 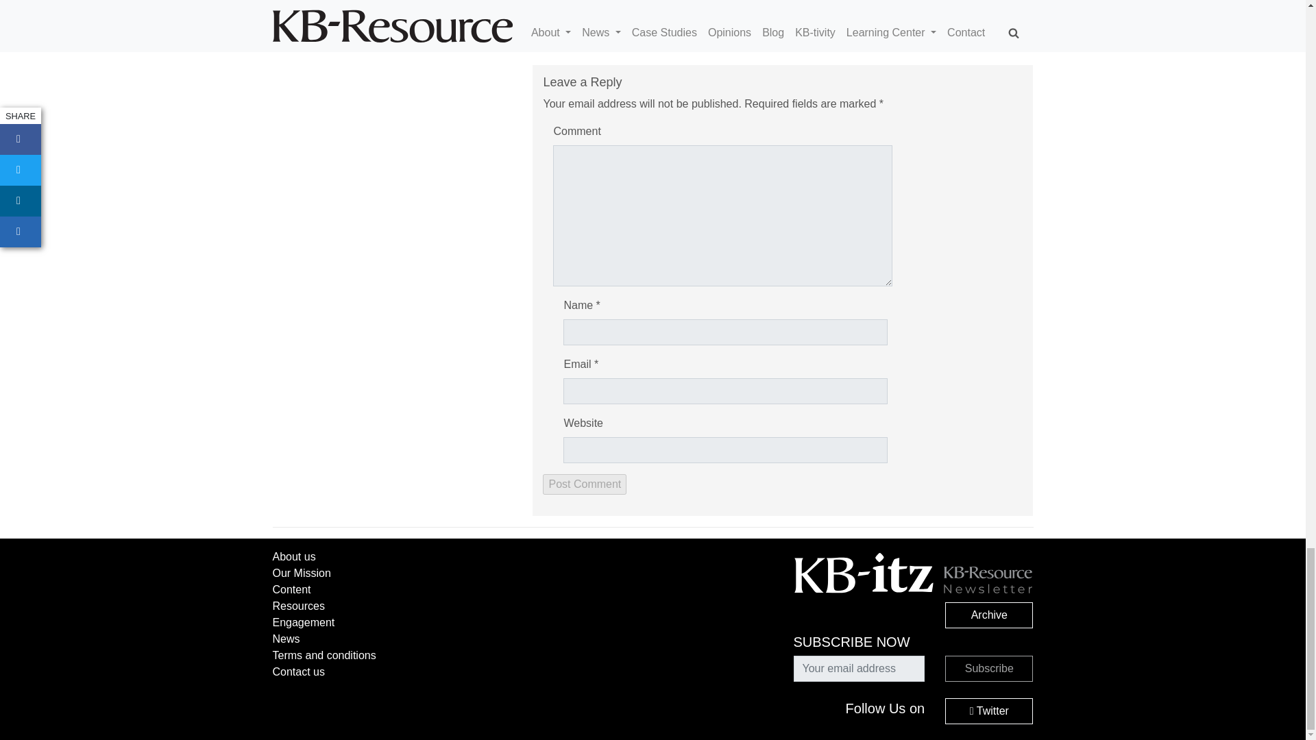 What do you see at coordinates (584, 484) in the screenshot?
I see `Post Comment` at bounding box center [584, 484].